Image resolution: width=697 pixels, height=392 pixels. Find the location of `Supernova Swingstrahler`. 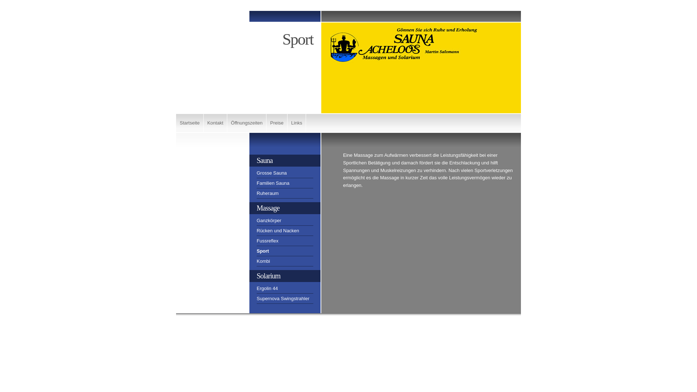

Supernova Swingstrahler is located at coordinates (285, 300).